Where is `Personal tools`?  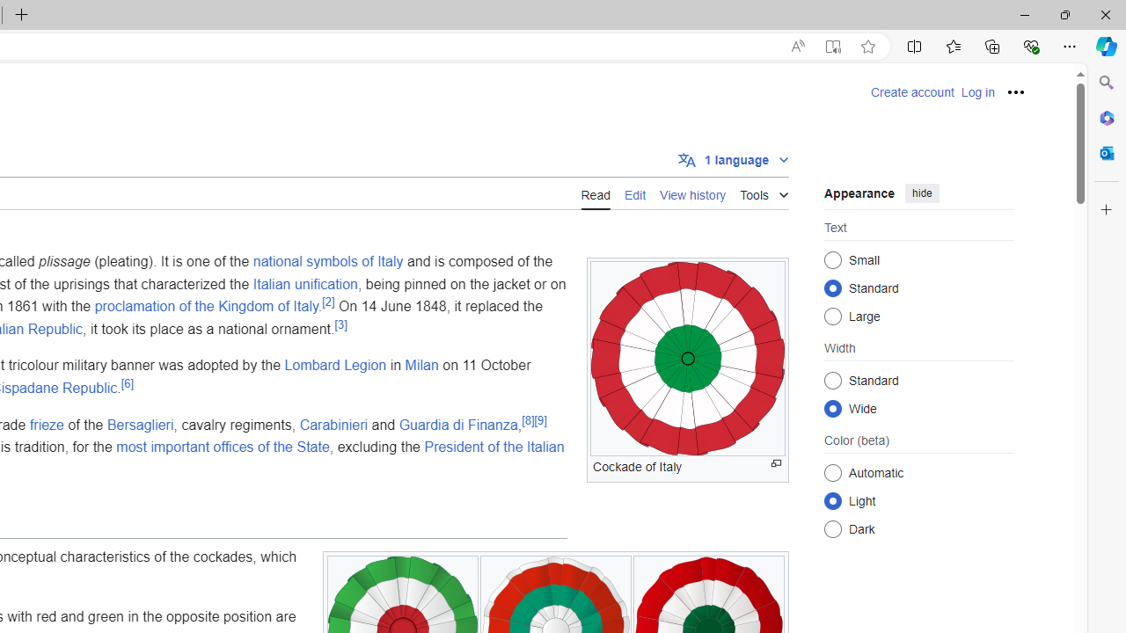 Personal tools is located at coordinates (1016, 91).